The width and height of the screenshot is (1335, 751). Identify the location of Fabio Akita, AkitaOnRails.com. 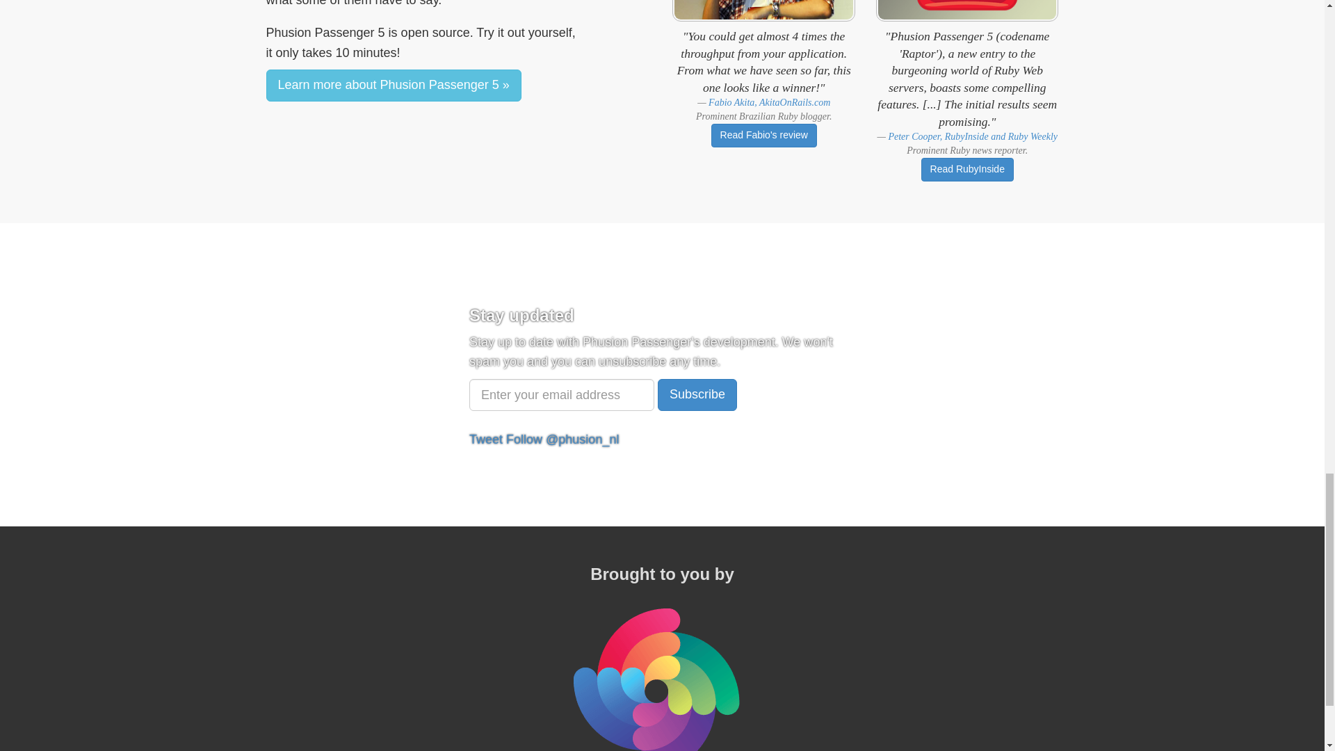
(769, 103).